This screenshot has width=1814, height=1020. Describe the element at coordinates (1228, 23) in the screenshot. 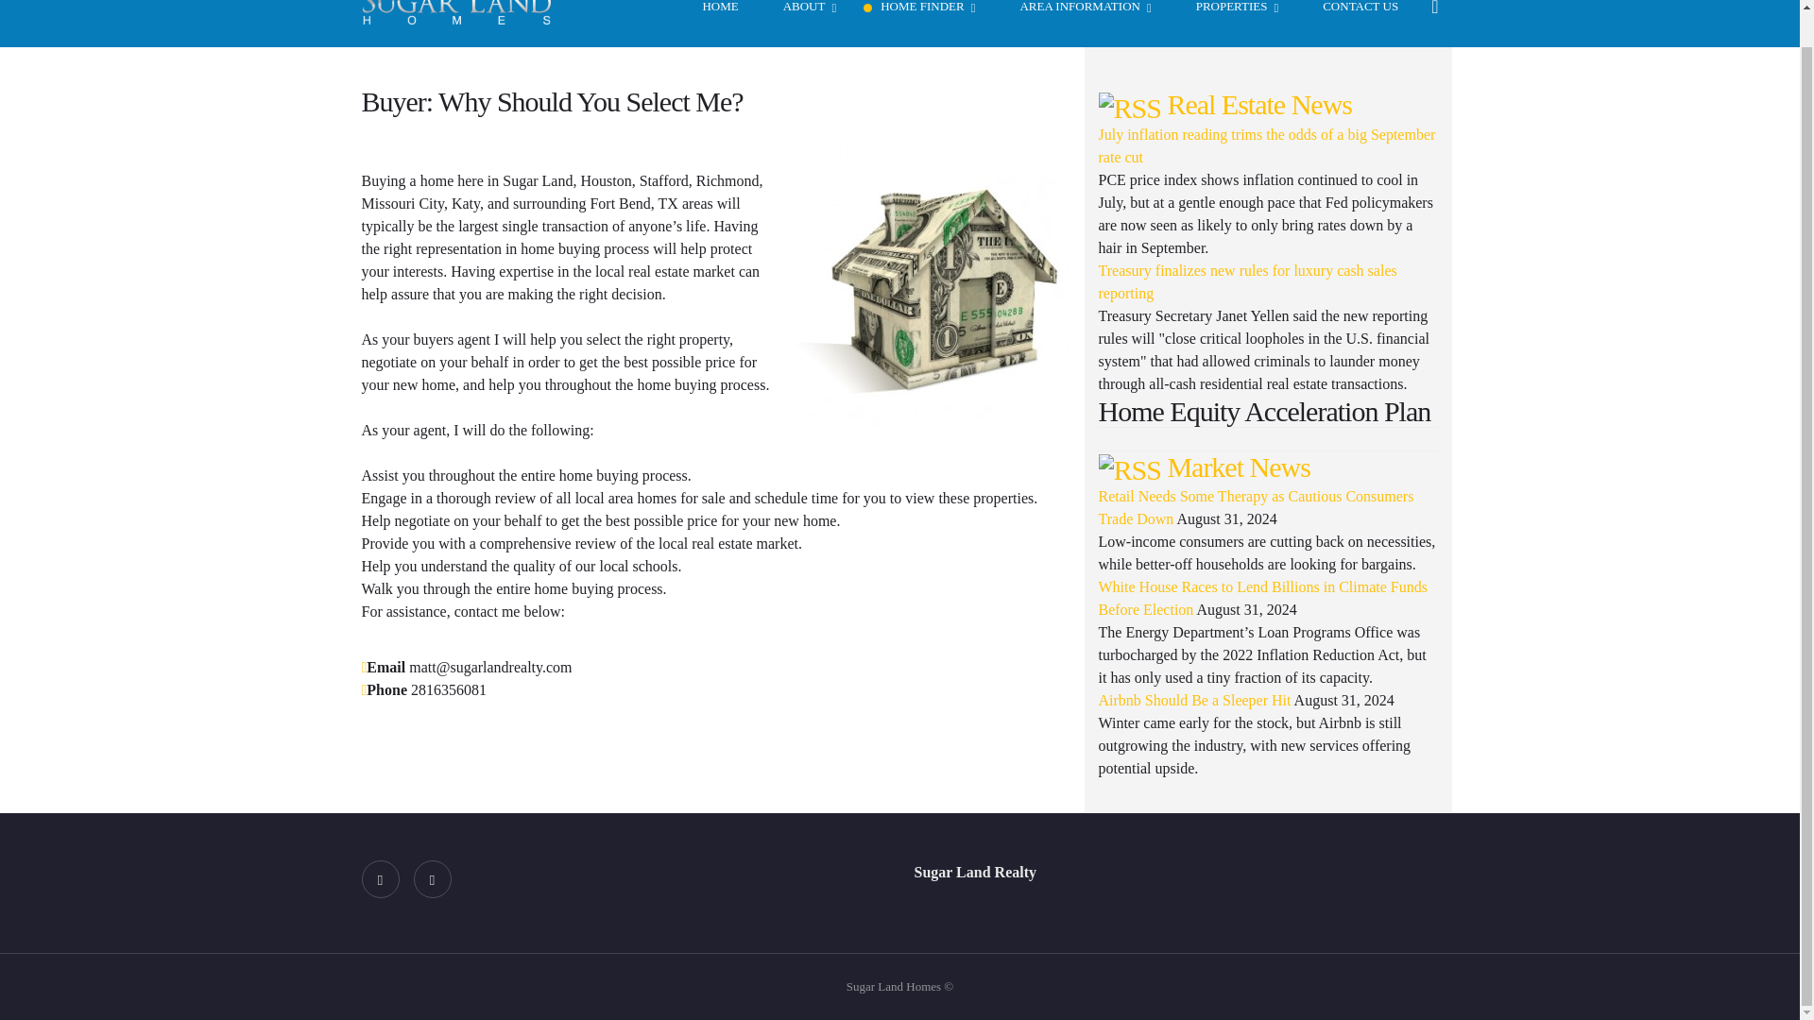

I see `PROPERTIES` at that location.